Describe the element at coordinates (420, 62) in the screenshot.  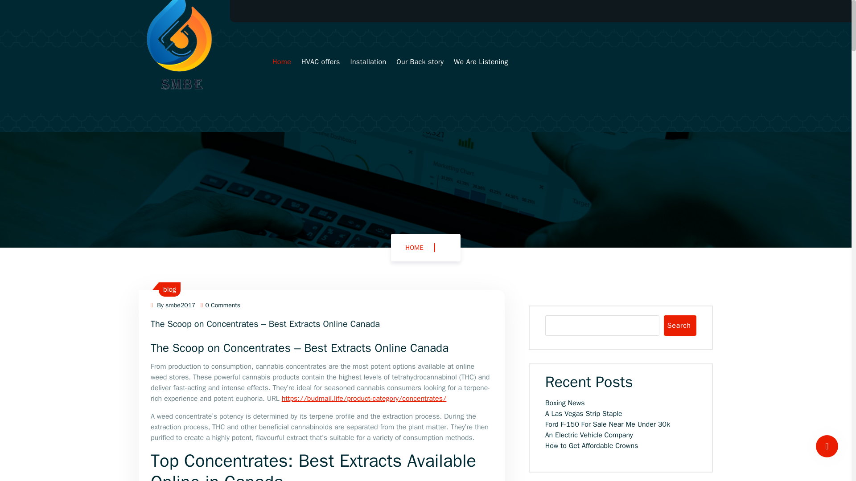
I see `Our Back story` at that location.